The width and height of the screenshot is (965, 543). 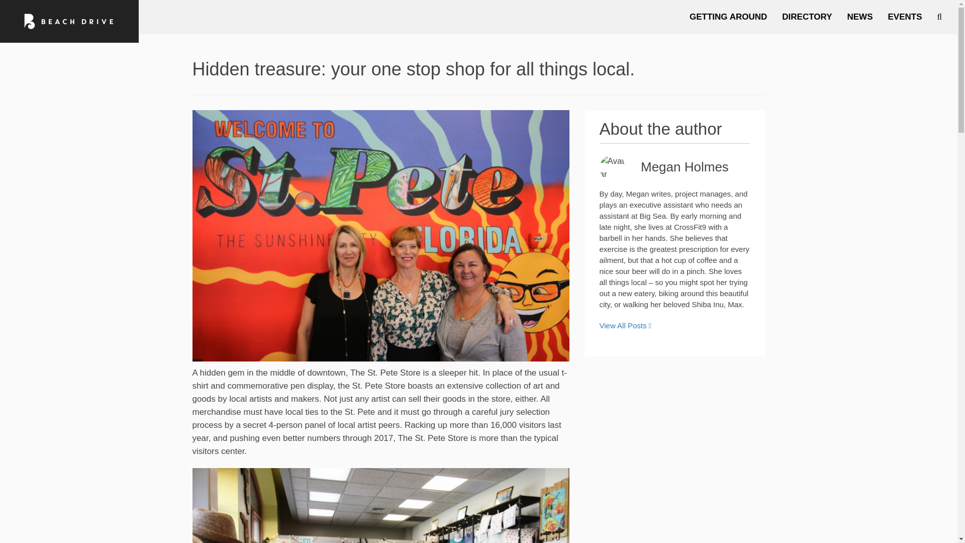 I want to click on Getting Around, so click(x=728, y=17).